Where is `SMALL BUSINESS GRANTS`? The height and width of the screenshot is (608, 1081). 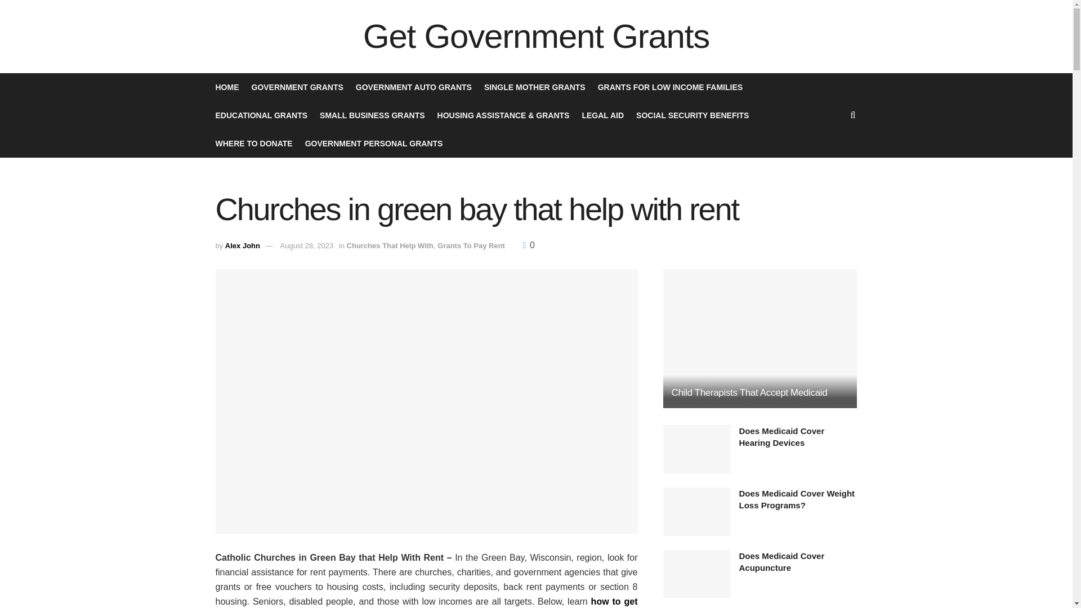
SMALL BUSINESS GRANTS is located at coordinates (372, 115).